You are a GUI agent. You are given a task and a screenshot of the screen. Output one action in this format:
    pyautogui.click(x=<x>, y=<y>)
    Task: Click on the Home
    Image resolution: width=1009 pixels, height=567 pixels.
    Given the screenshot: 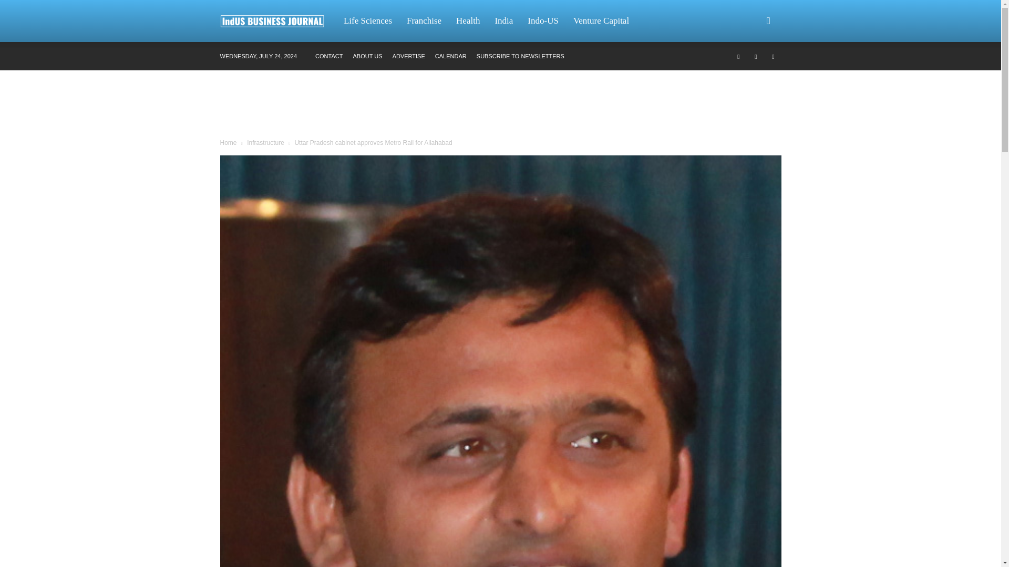 What is the action you would take?
    pyautogui.click(x=228, y=142)
    